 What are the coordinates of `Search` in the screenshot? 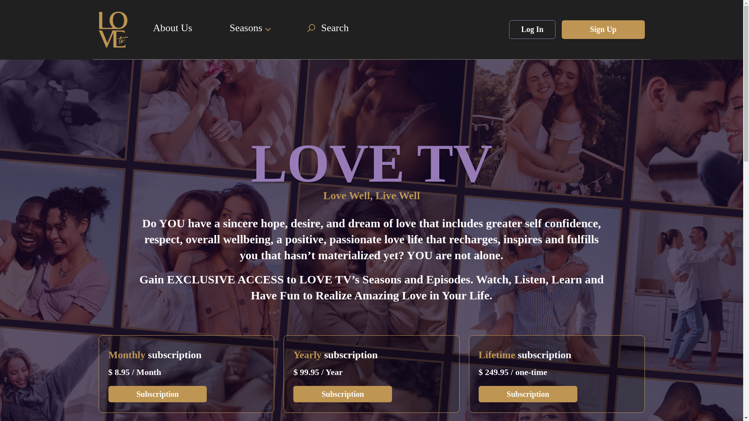 It's located at (328, 28).